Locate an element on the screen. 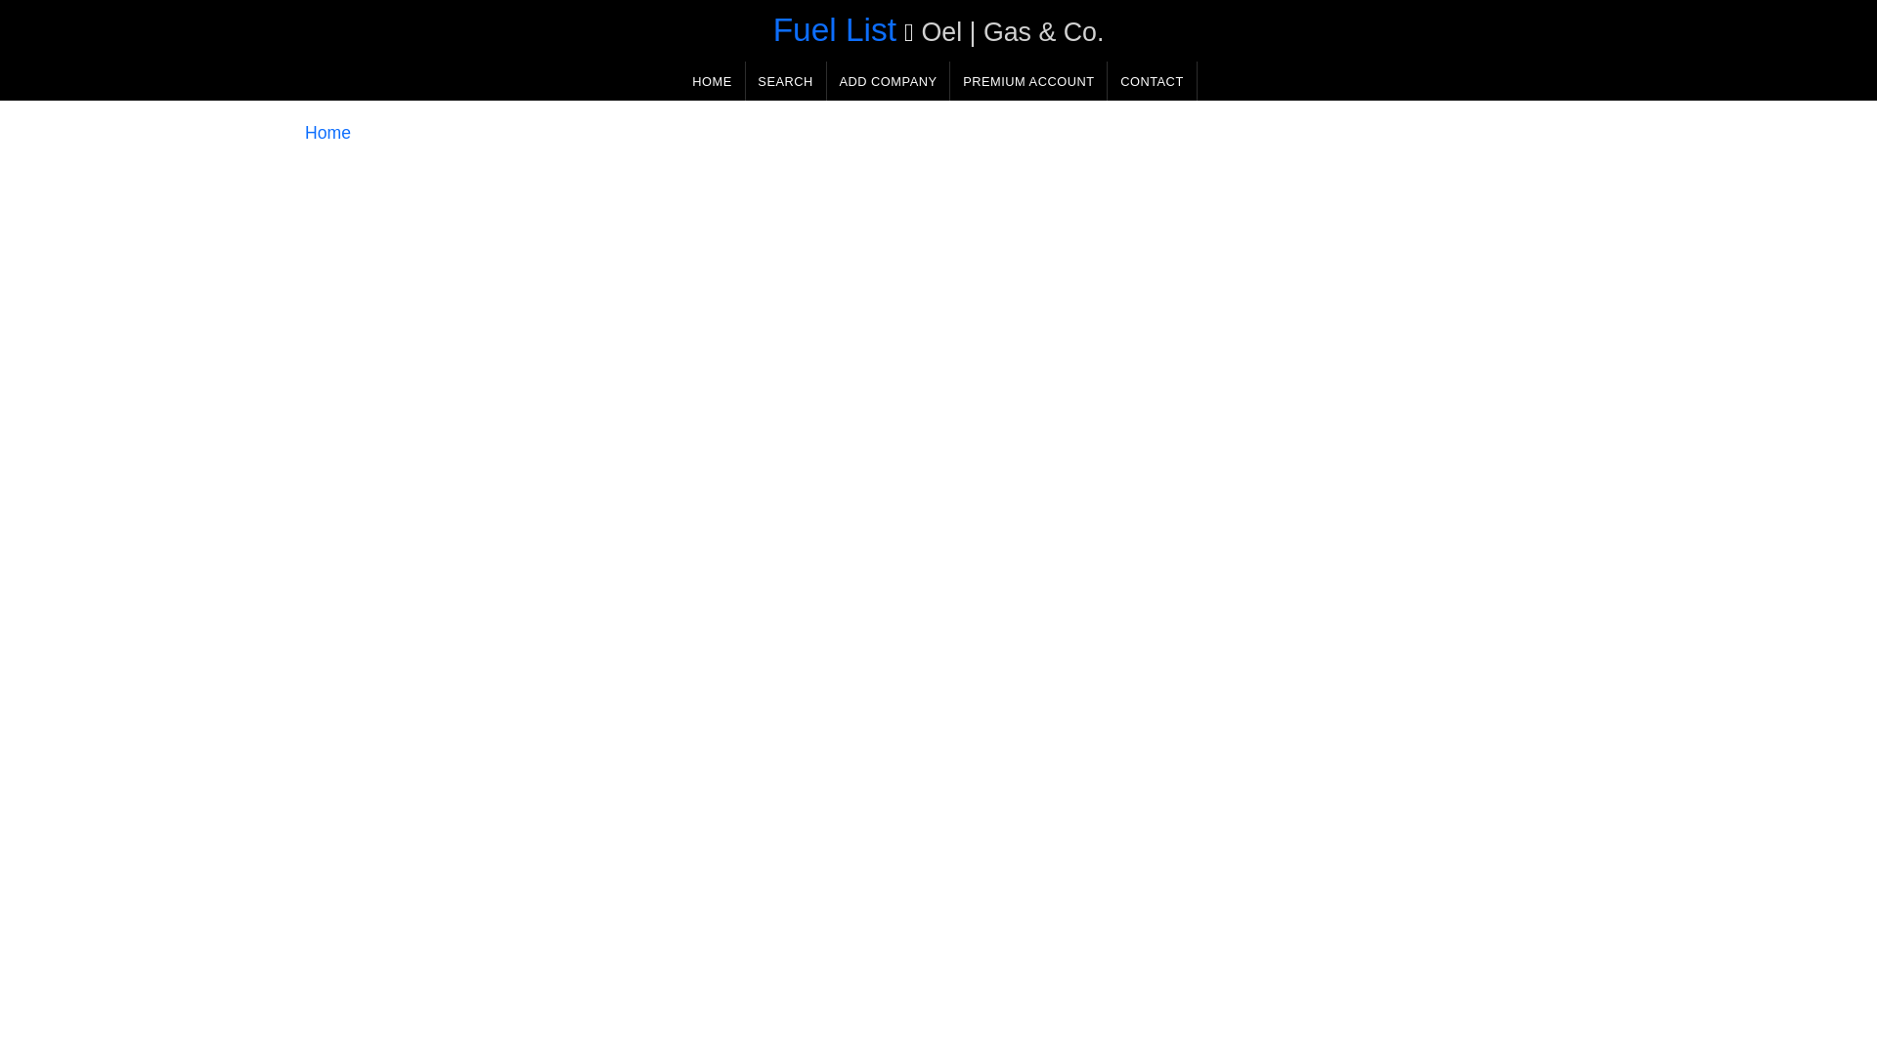 This screenshot has width=1877, height=1055. Premium account is located at coordinates (1028, 80).